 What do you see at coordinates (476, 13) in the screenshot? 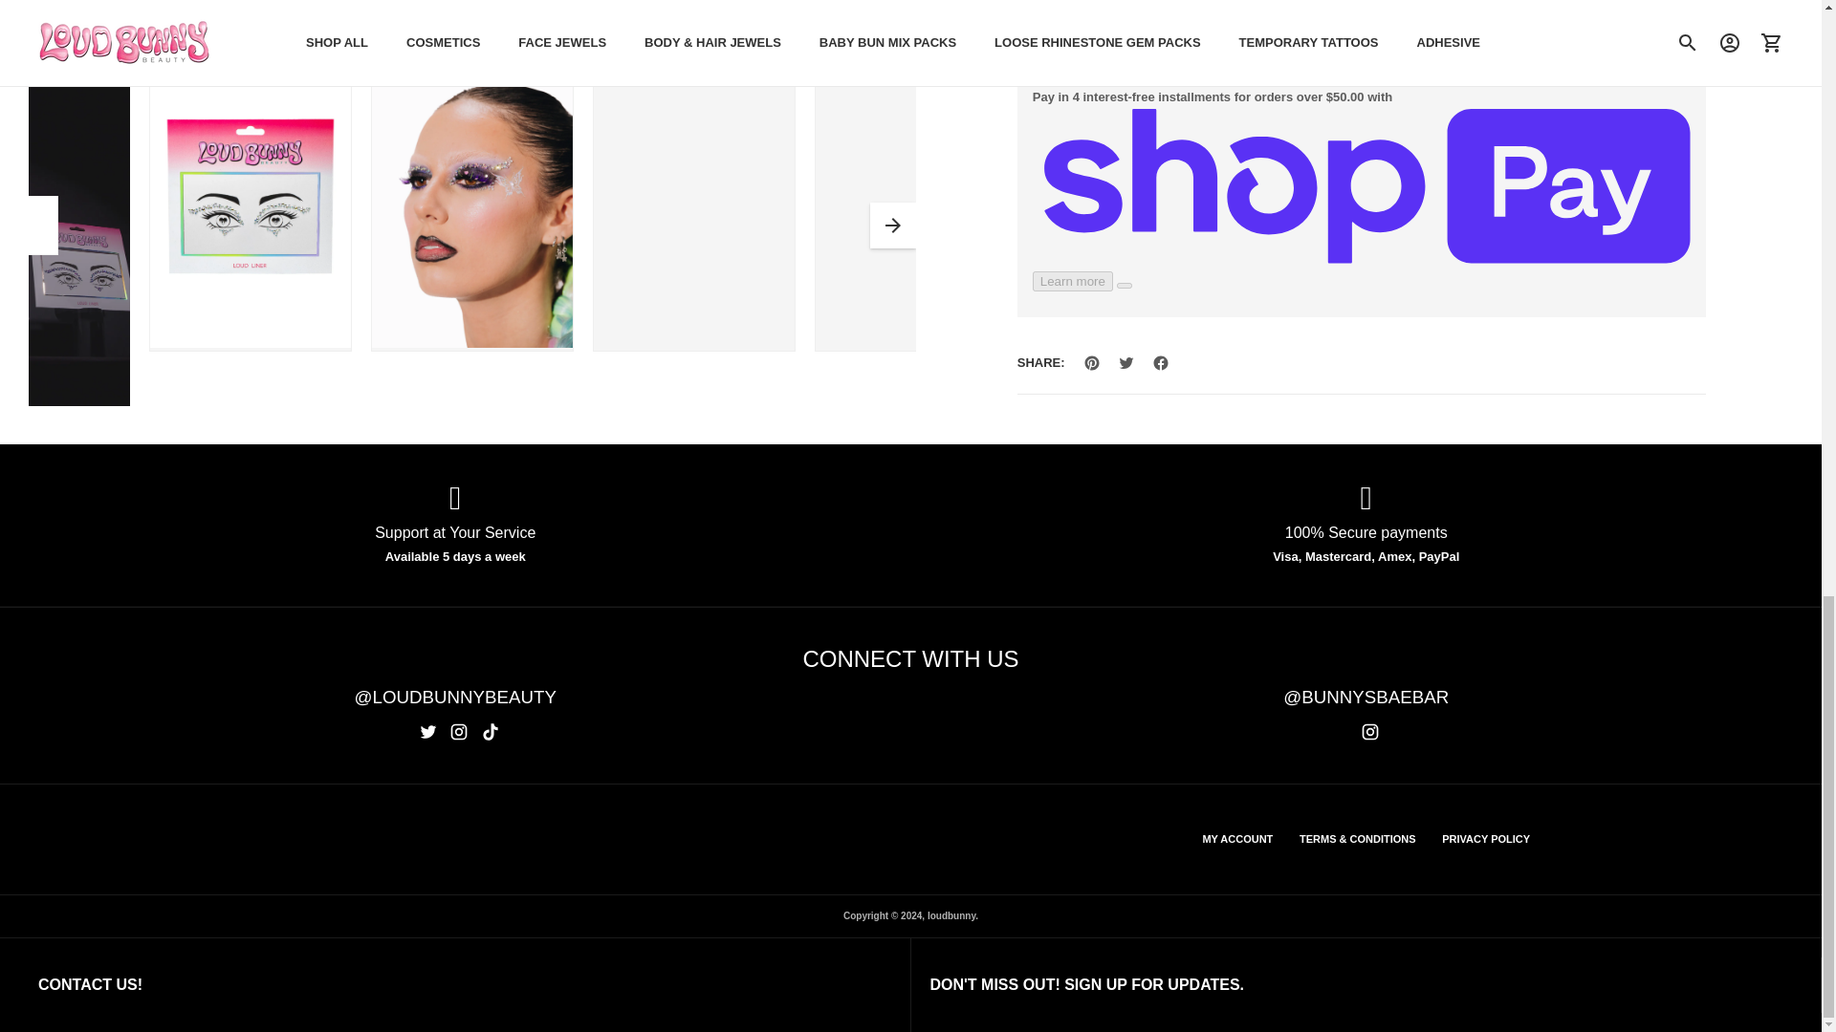
I see `Open Image` at bounding box center [476, 13].